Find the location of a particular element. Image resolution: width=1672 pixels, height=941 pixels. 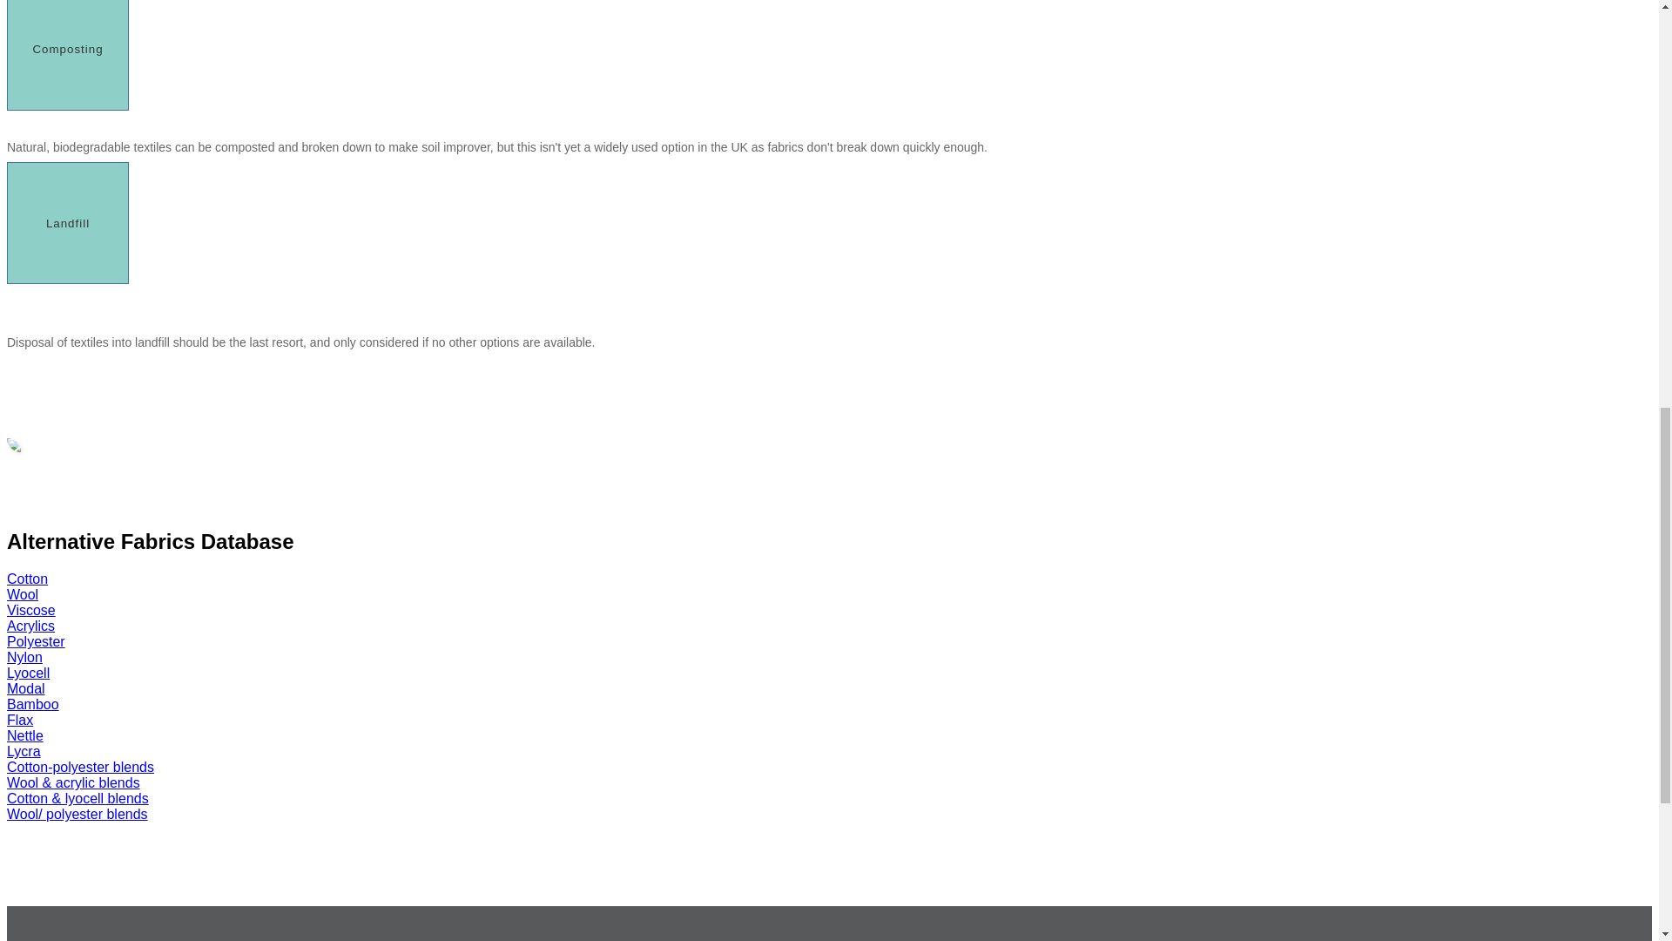

Landfill is located at coordinates (67, 223).